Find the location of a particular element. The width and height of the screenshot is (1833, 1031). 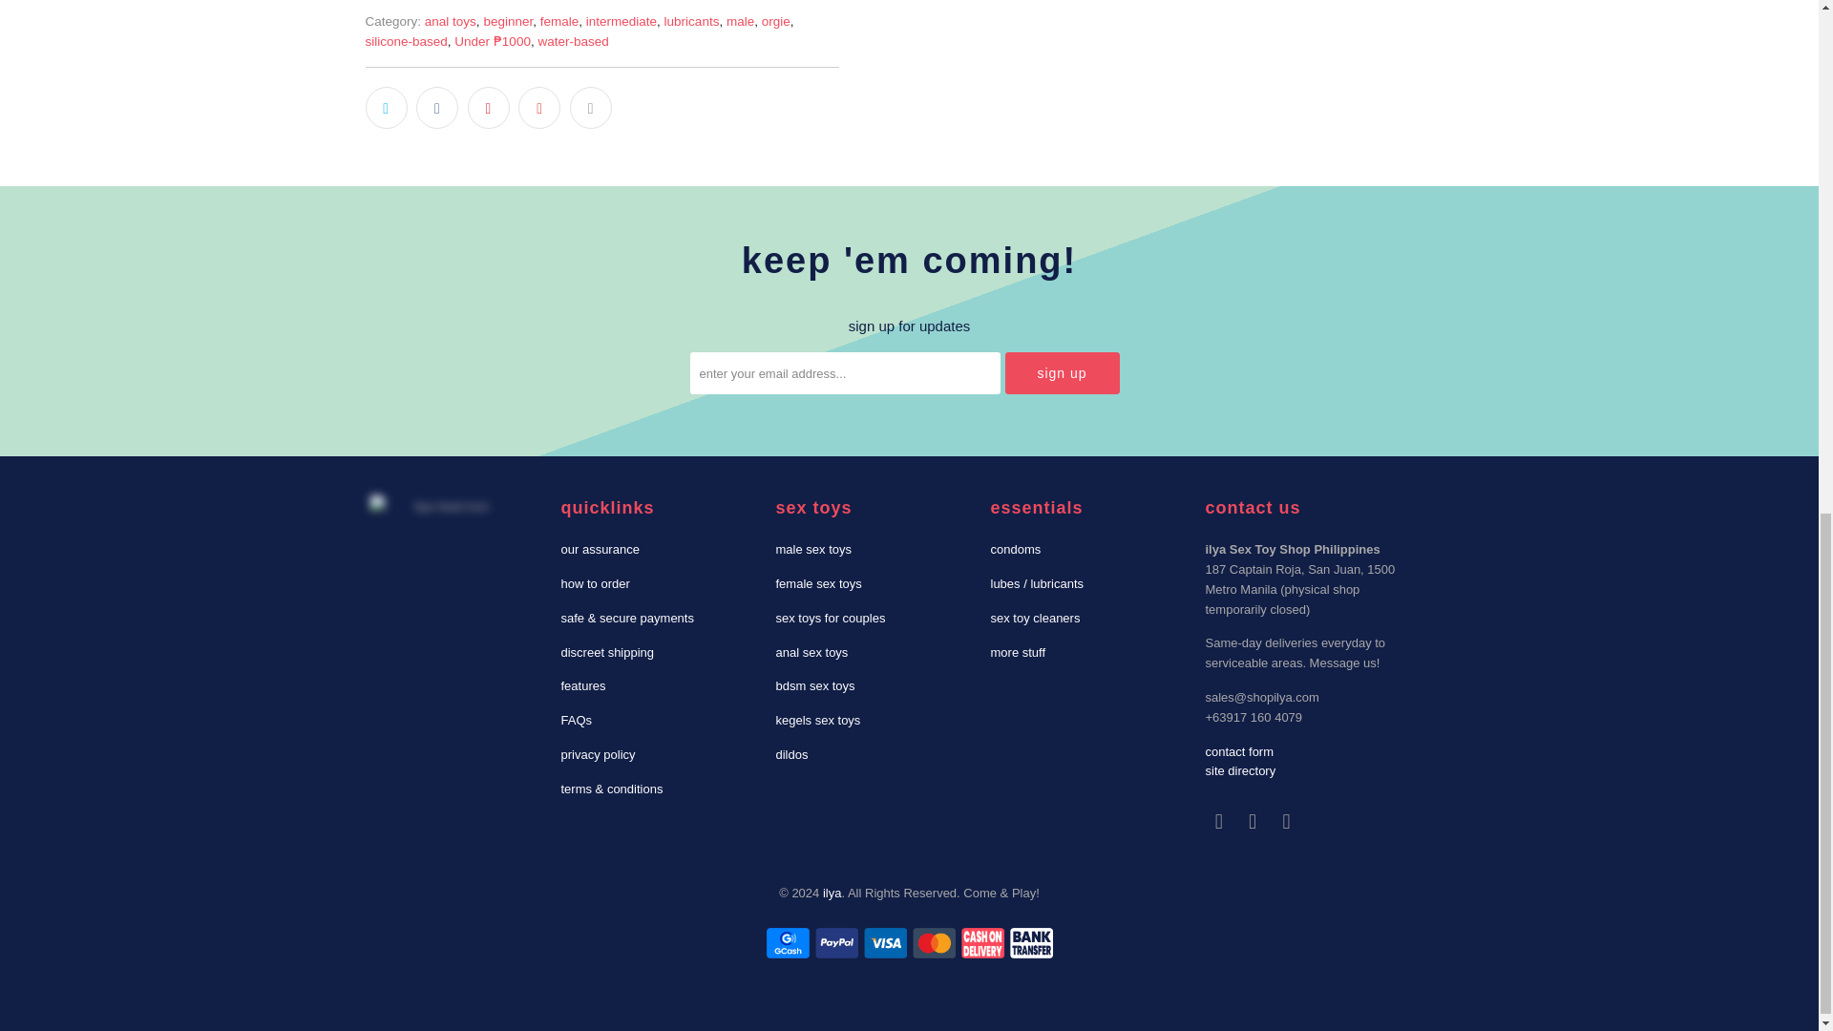

Products tagged intermediate is located at coordinates (621, 21).